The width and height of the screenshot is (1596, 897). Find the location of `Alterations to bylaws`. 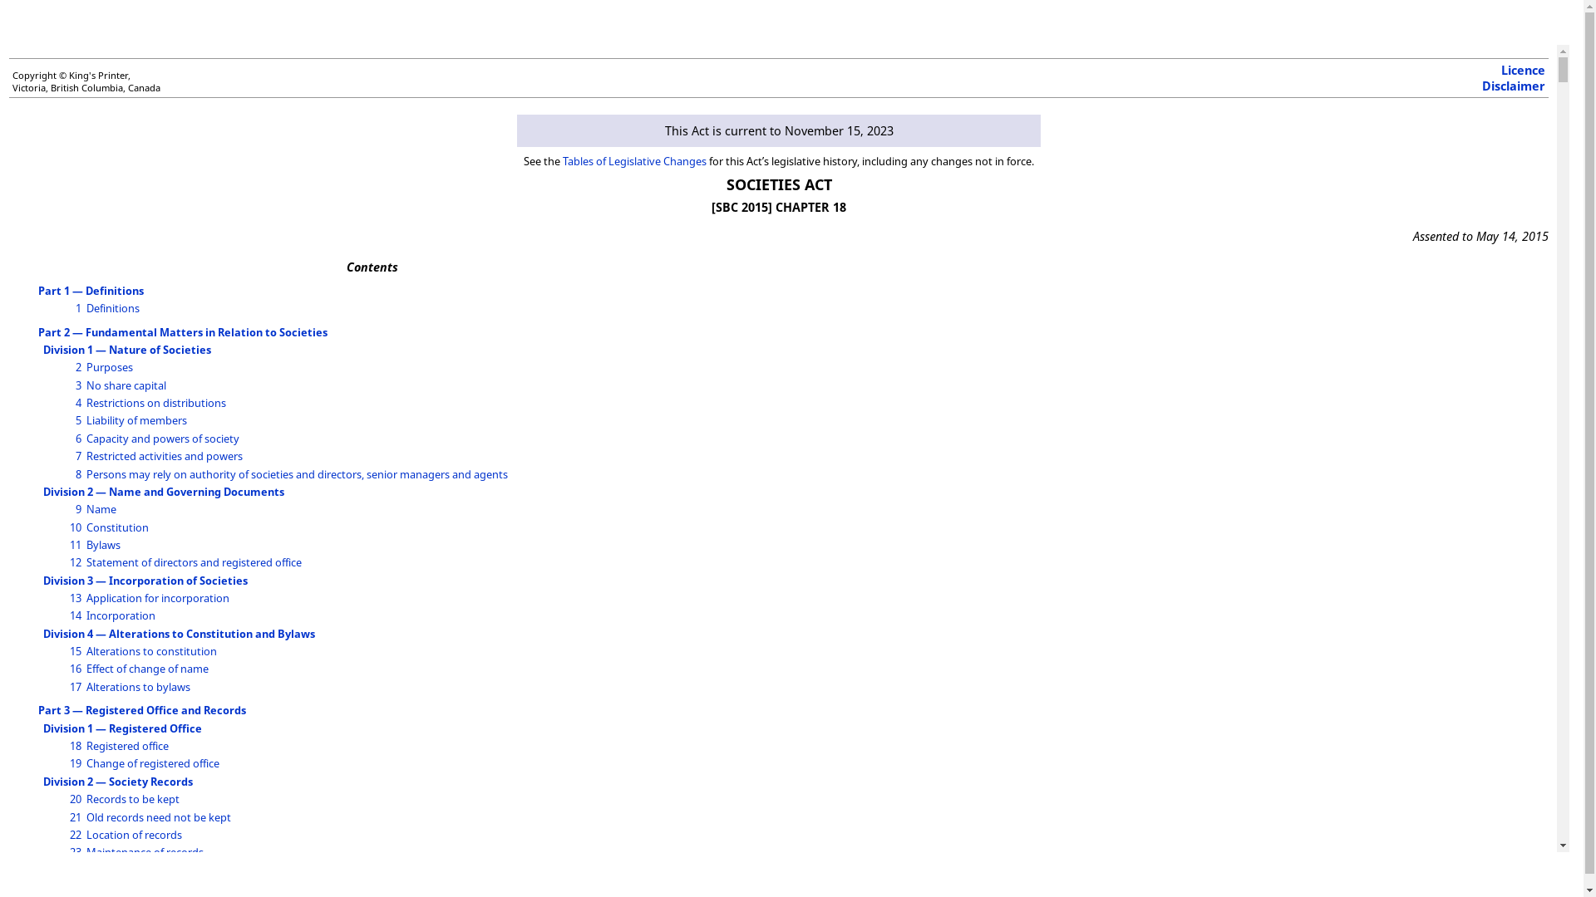

Alterations to bylaws is located at coordinates (138, 687).